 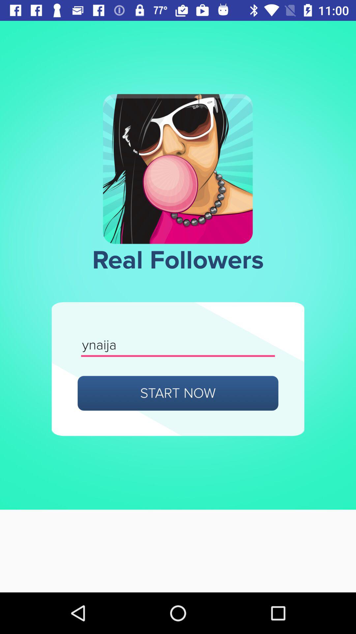 What do you see at coordinates (178, 345) in the screenshot?
I see `click the icon above the start now icon` at bounding box center [178, 345].